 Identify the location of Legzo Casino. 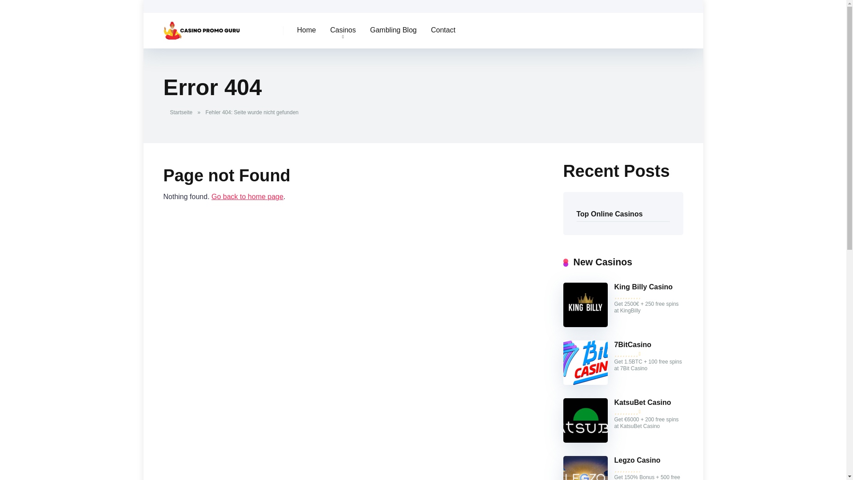
(637, 460).